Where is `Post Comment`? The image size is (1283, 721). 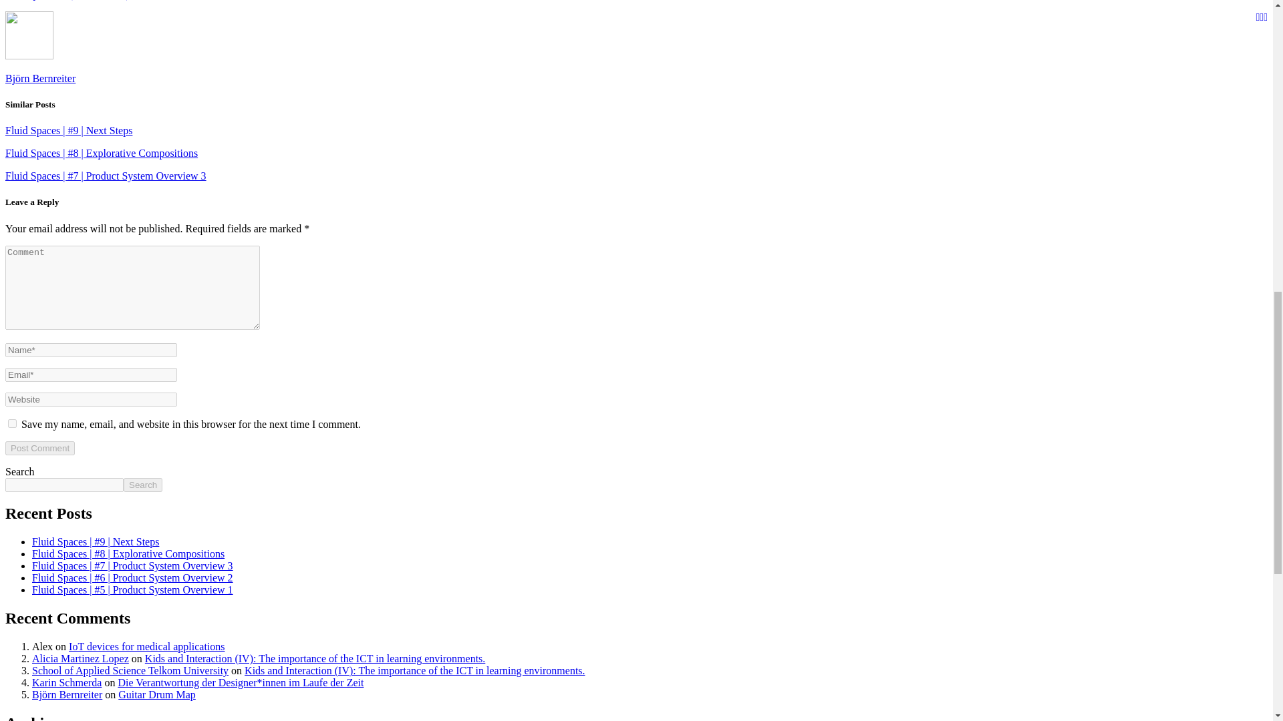 Post Comment is located at coordinates (39, 447).